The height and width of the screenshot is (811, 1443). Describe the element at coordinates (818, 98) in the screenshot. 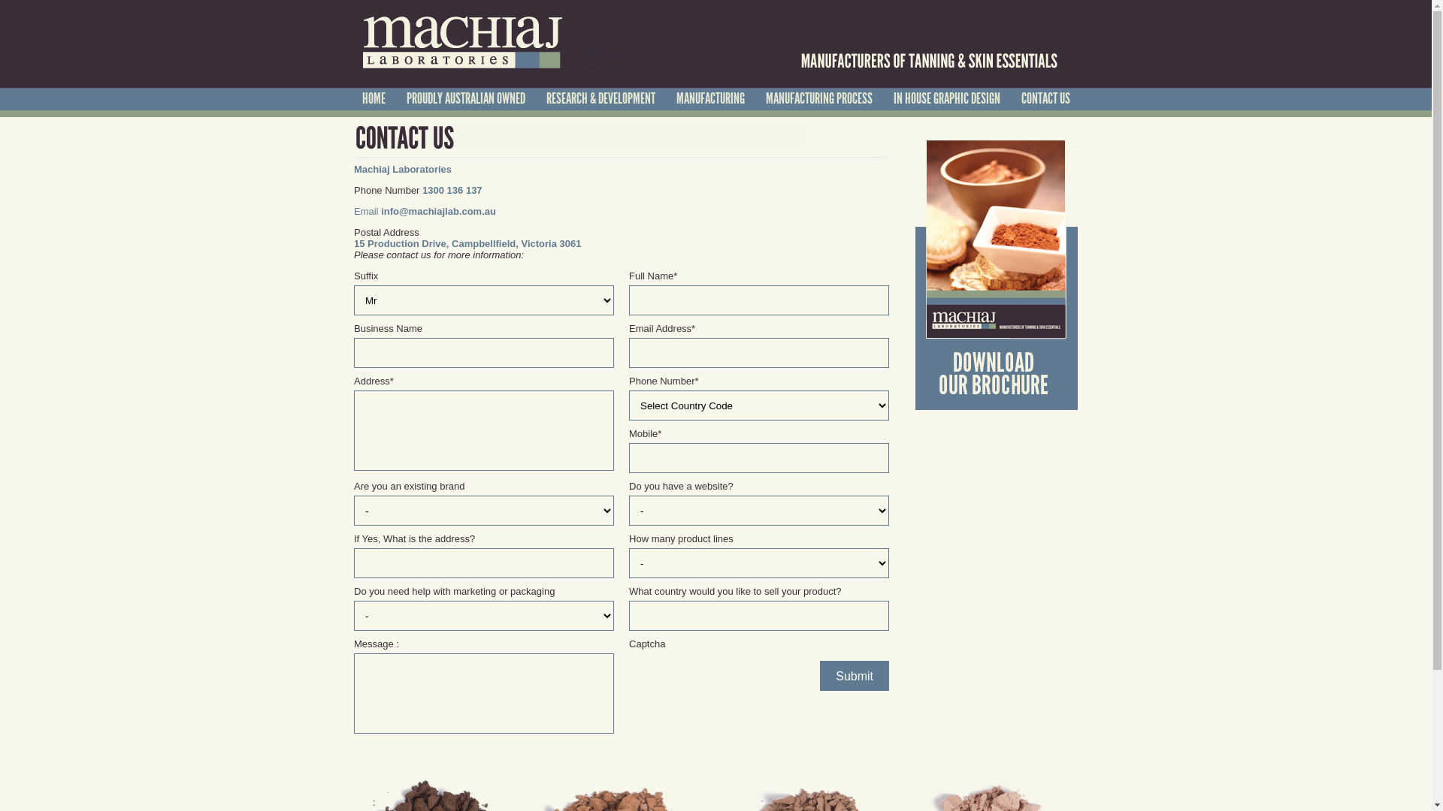

I see `MANUFACTURING PROCESS` at that location.